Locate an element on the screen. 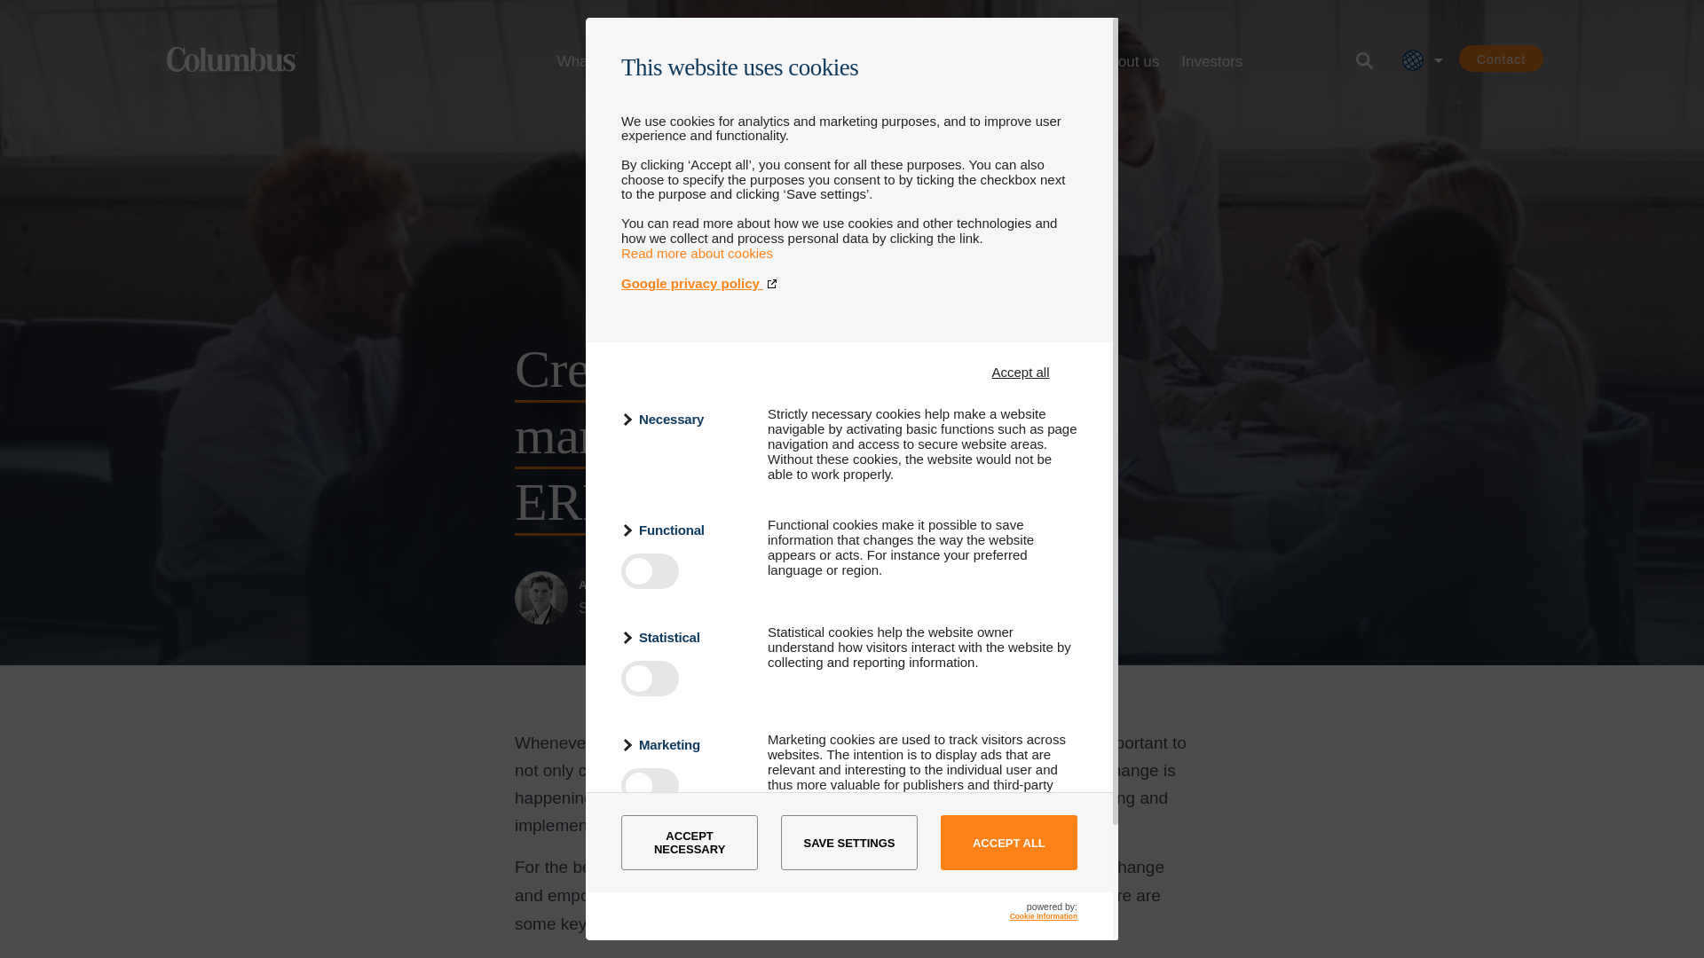 The width and height of the screenshot is (1704, 958). Statistical is located at coordinates (683, 637).